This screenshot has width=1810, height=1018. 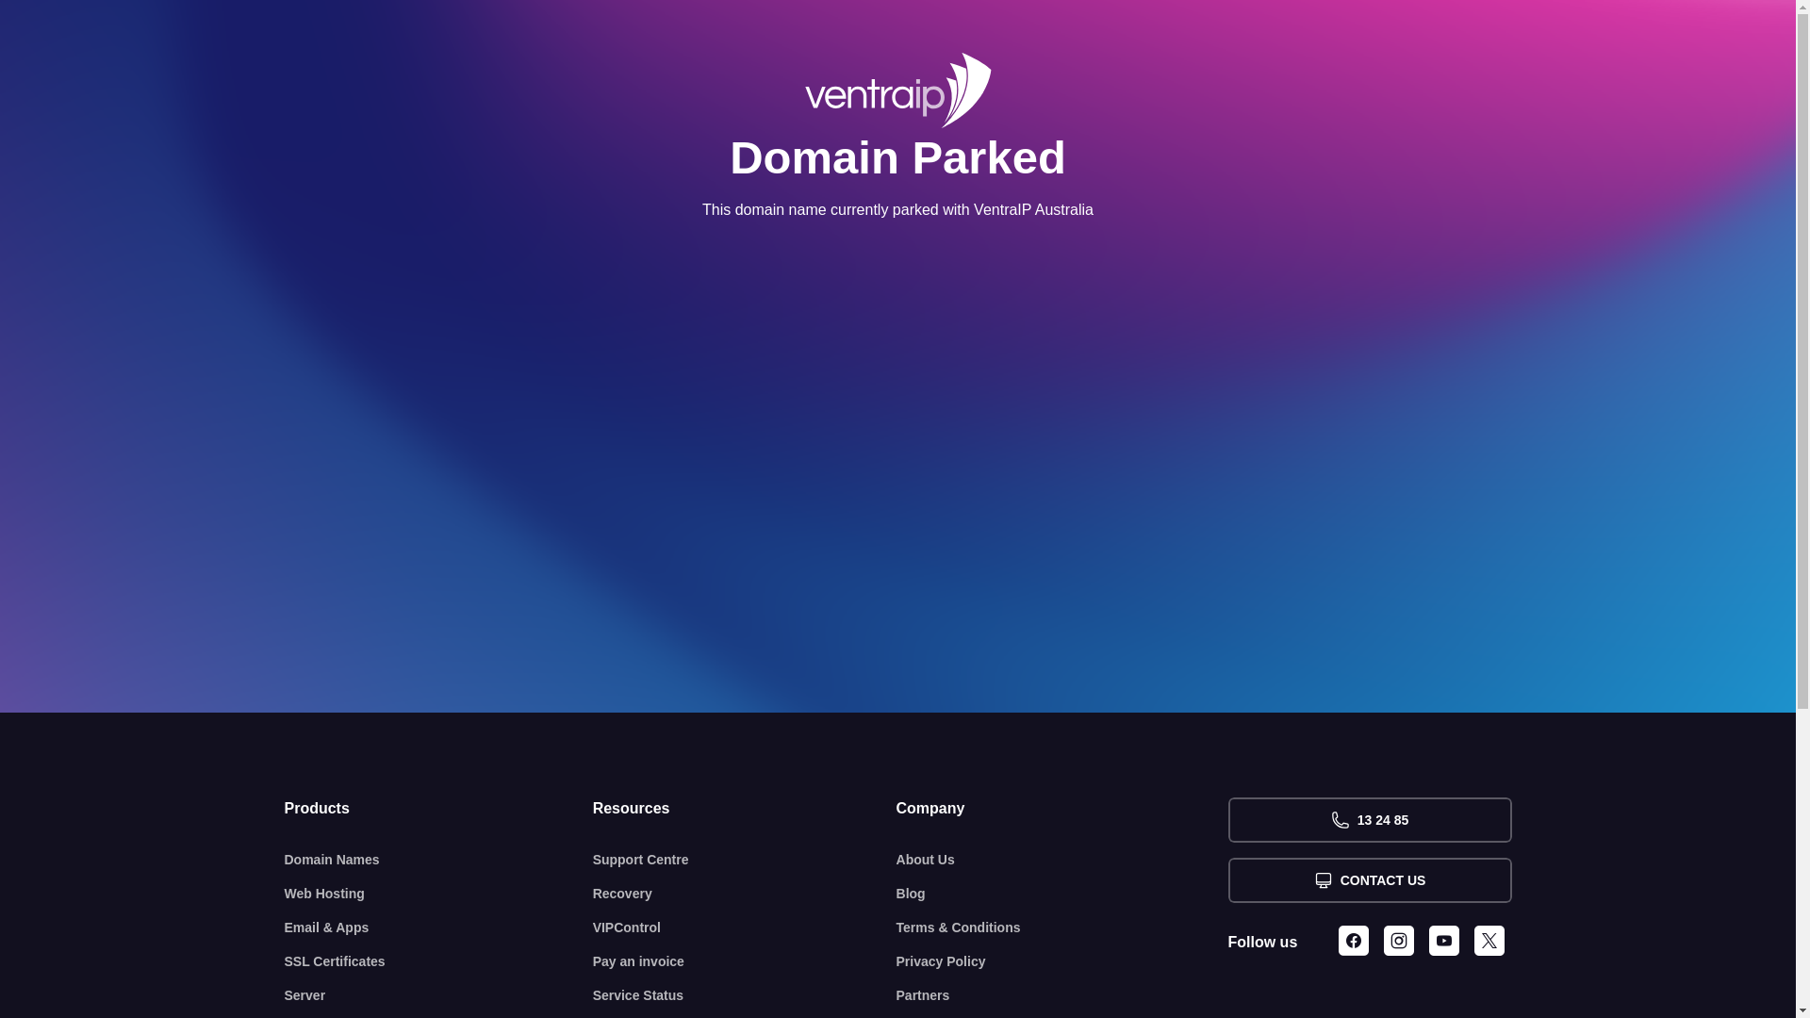 What do you see at coordinates (439, 961) in the screenshot?
I see `SSL Certificates` at bounding box center [439, 961].